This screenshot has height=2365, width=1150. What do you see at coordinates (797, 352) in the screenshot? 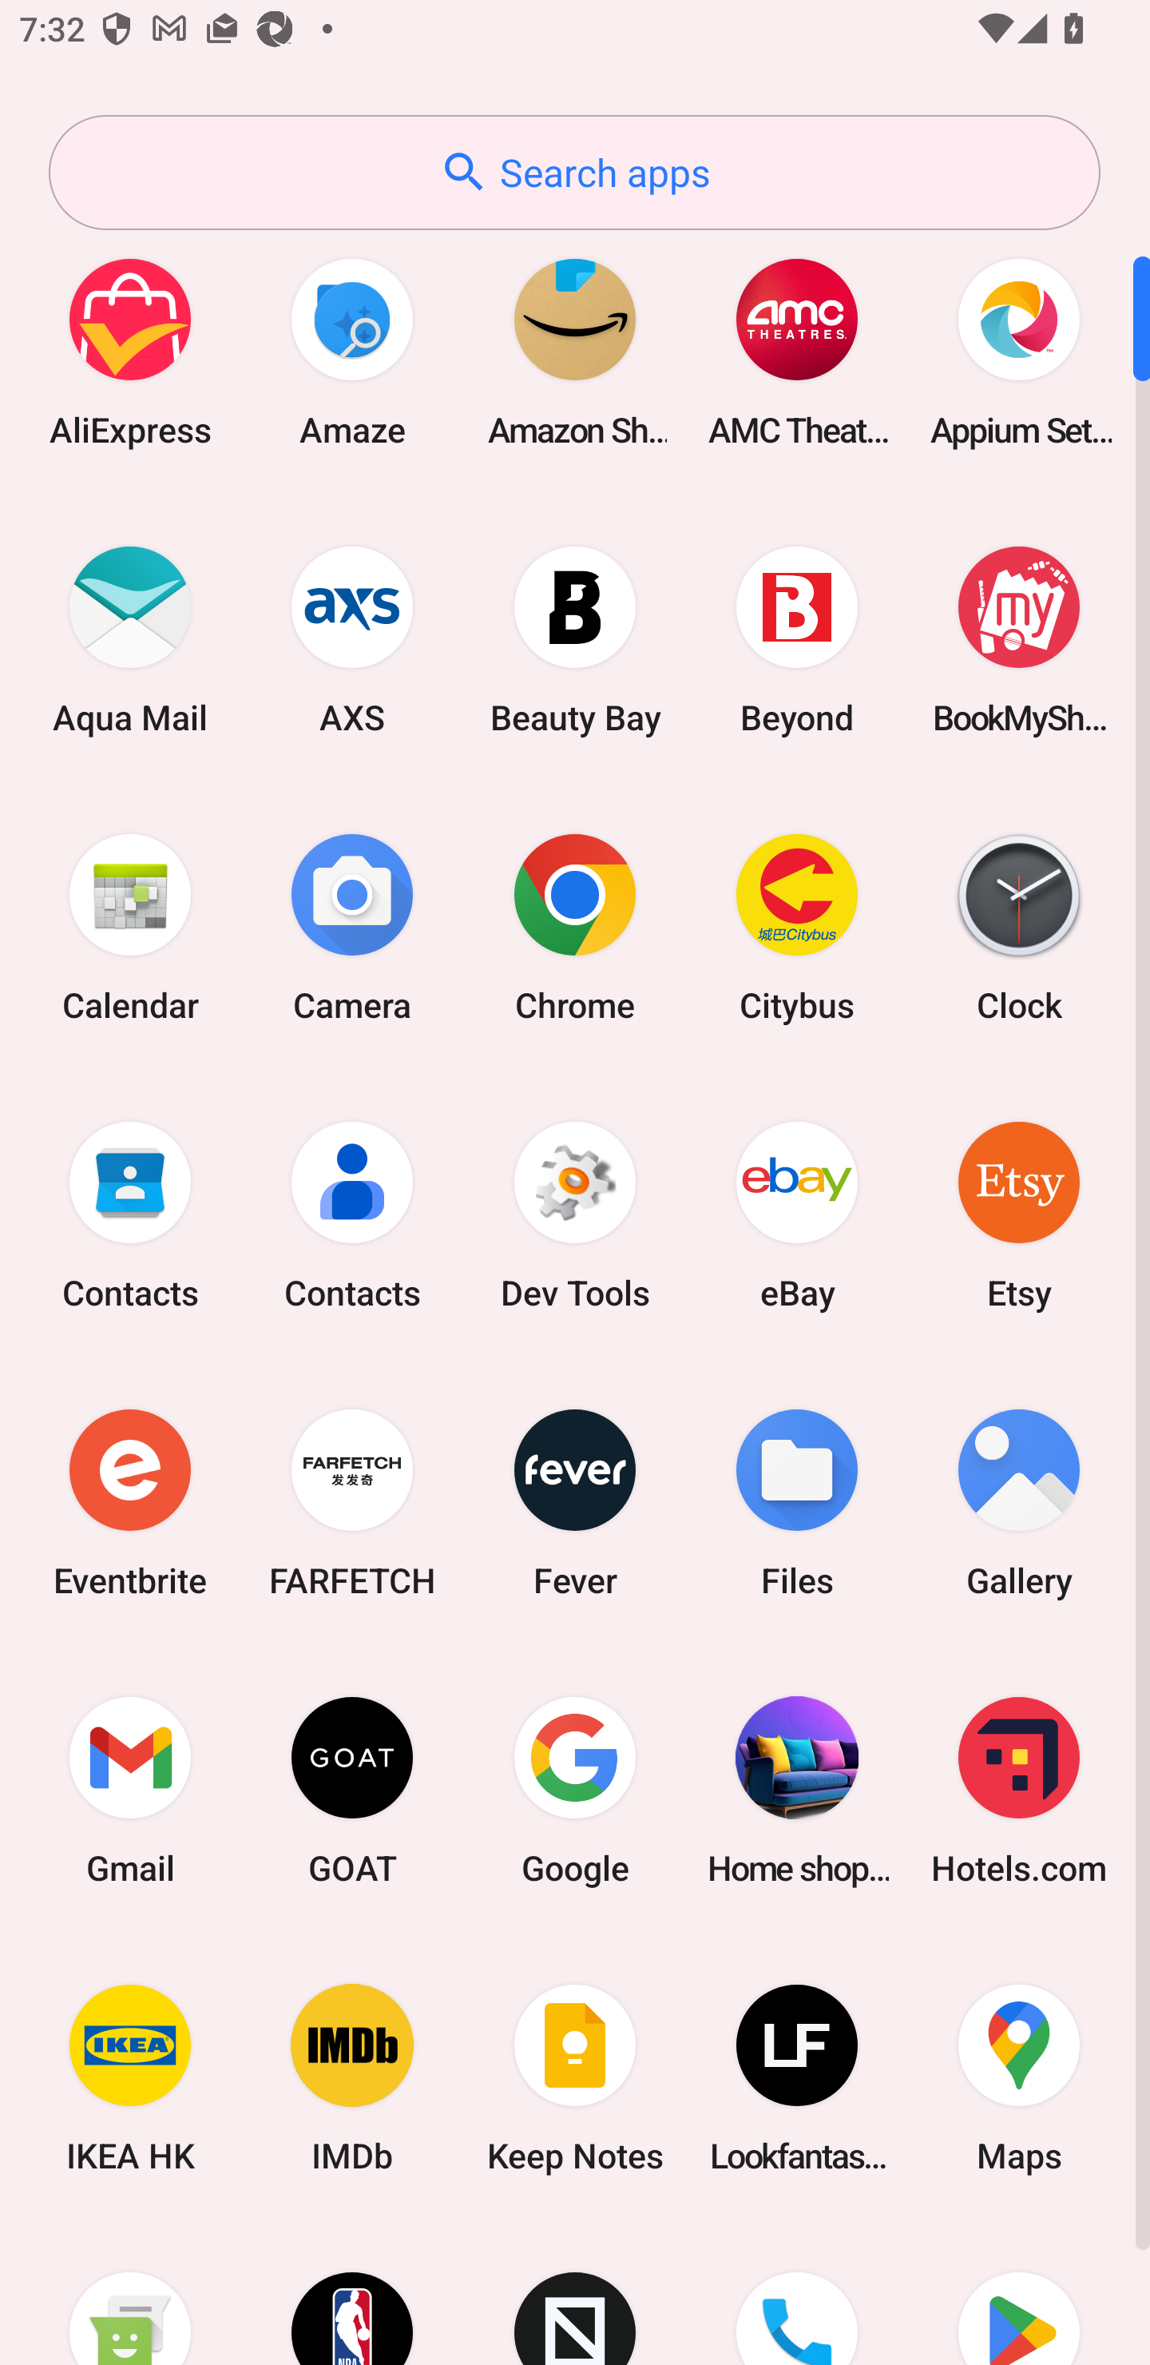
I see `AMC Theatres` at bounding box center [797, 352].